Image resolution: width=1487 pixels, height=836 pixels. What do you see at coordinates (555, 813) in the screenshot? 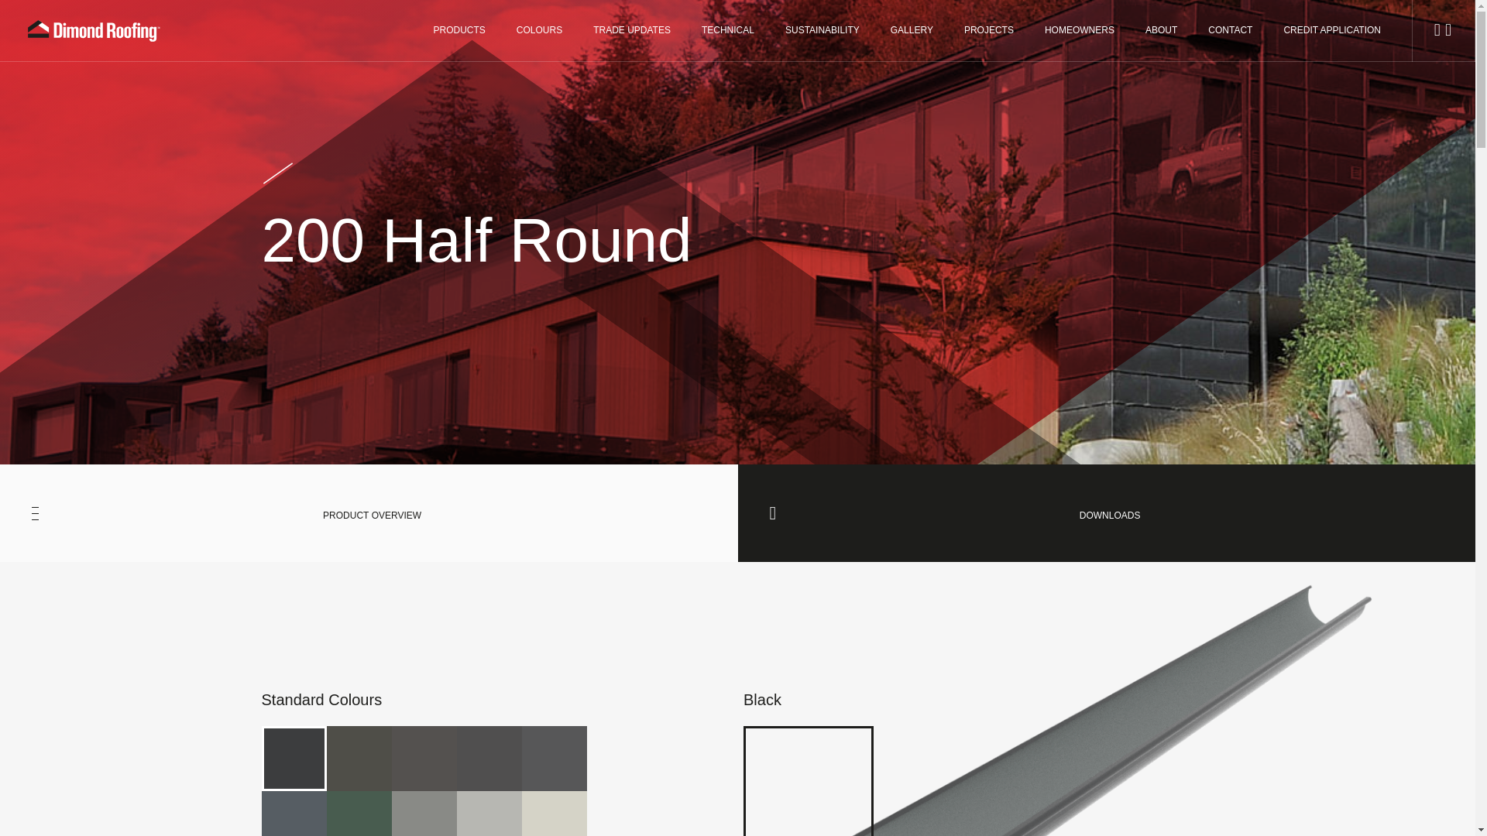
I see `Titania` at bounding box center [555, 813].